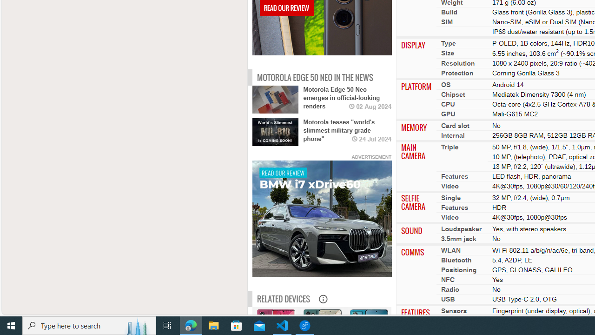  What do you see at coordinates (461, 228) in the screenshot?
I see `Loudspeaker` at bounding box center [461, 228].